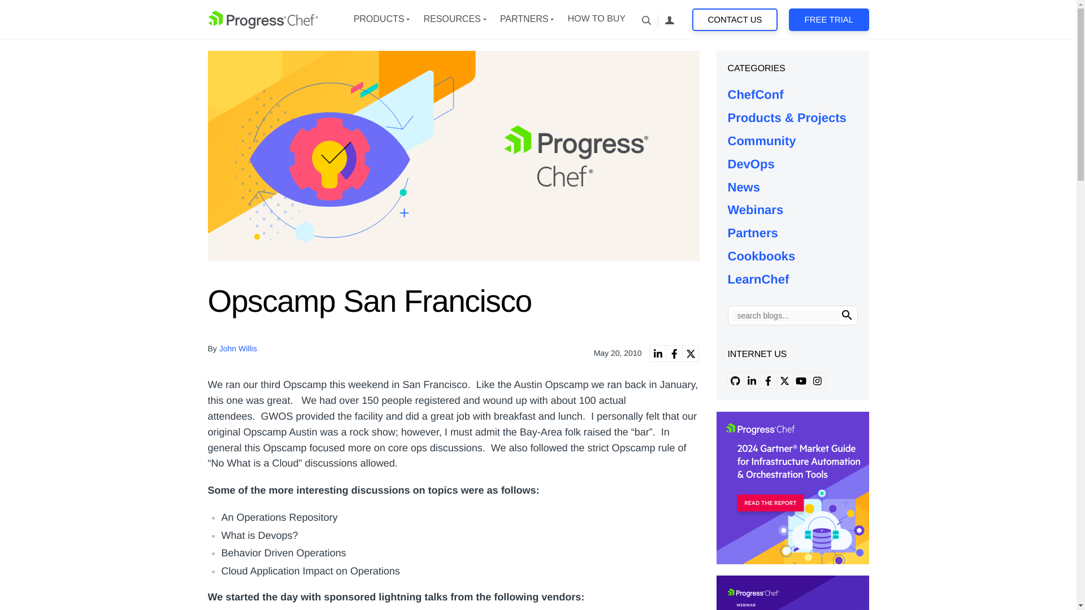 The image size is (1085, 610). Describe the element at coordinates (238, 348) in the screenshot. I see `John Willis` at that location.